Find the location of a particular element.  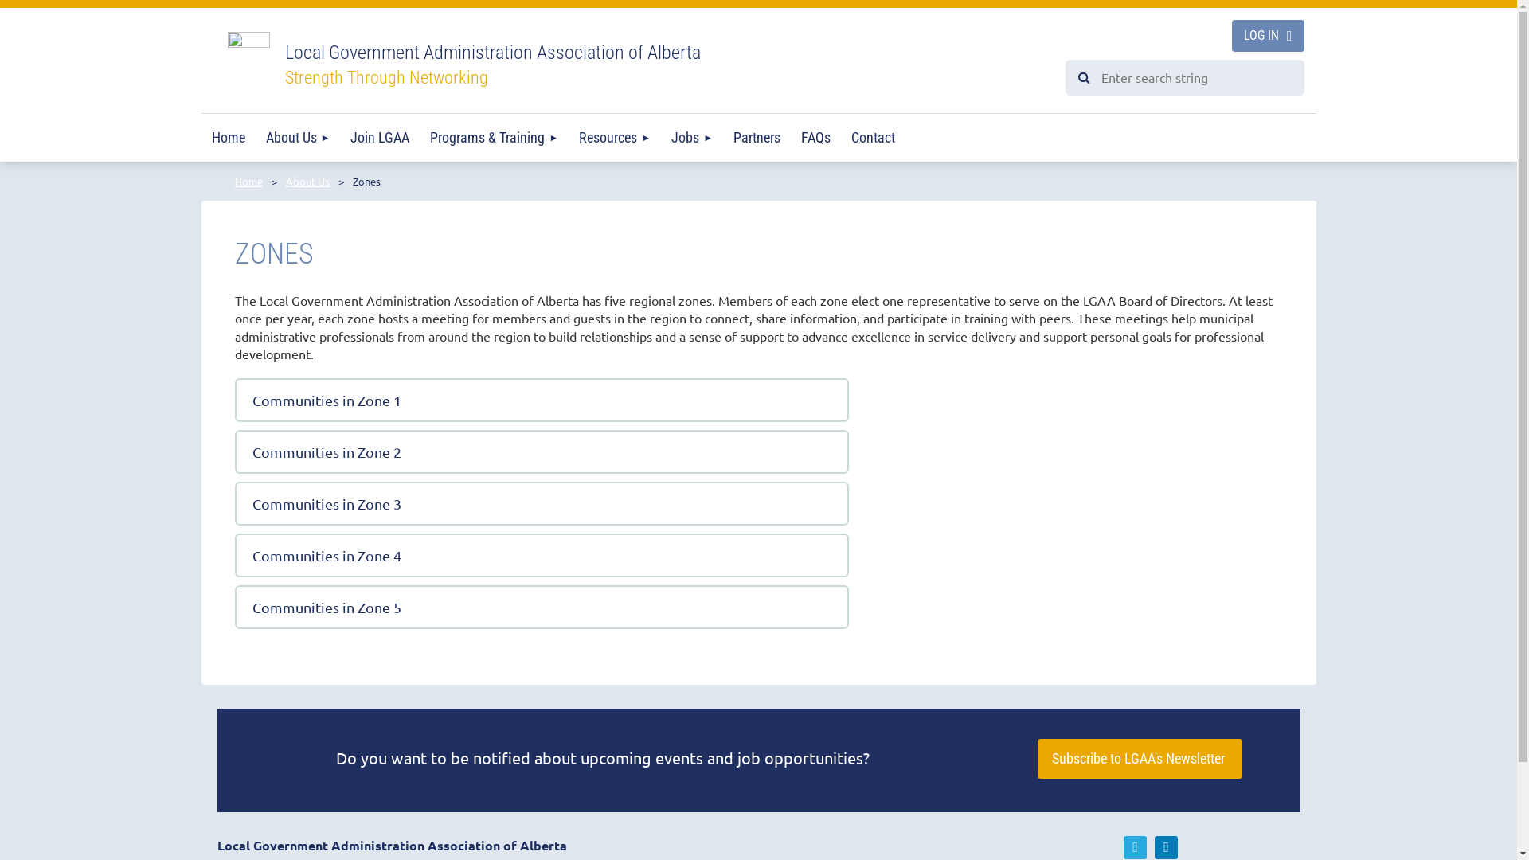

Partners is located at coordinates (757, 138).